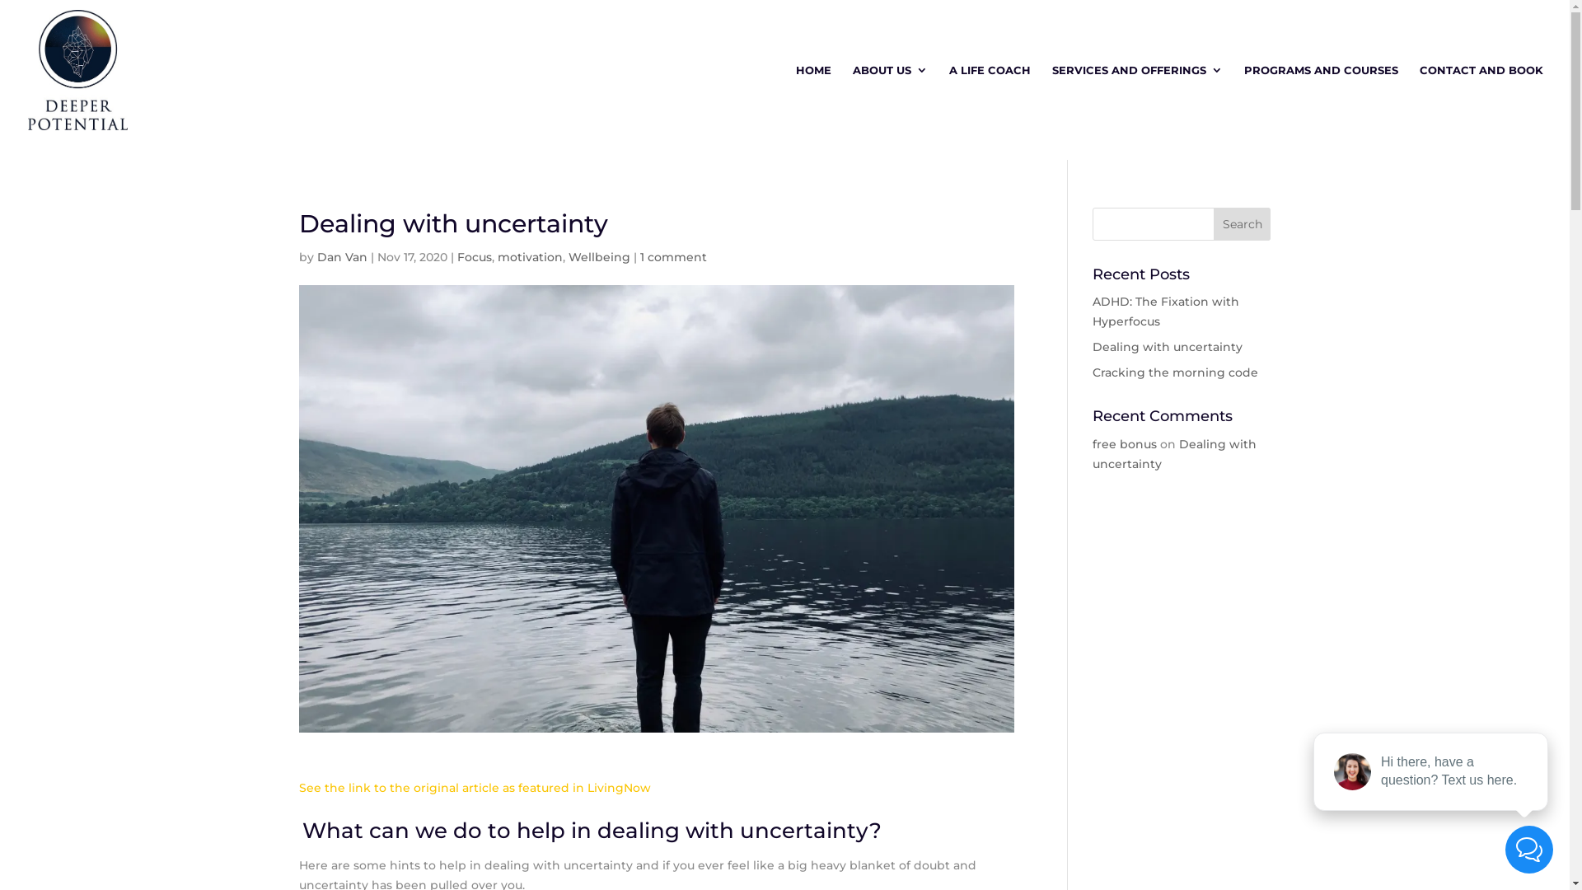  Describe the element at coordinates (890, 102) in the screenshot. I see `ABOUT US` at that location.